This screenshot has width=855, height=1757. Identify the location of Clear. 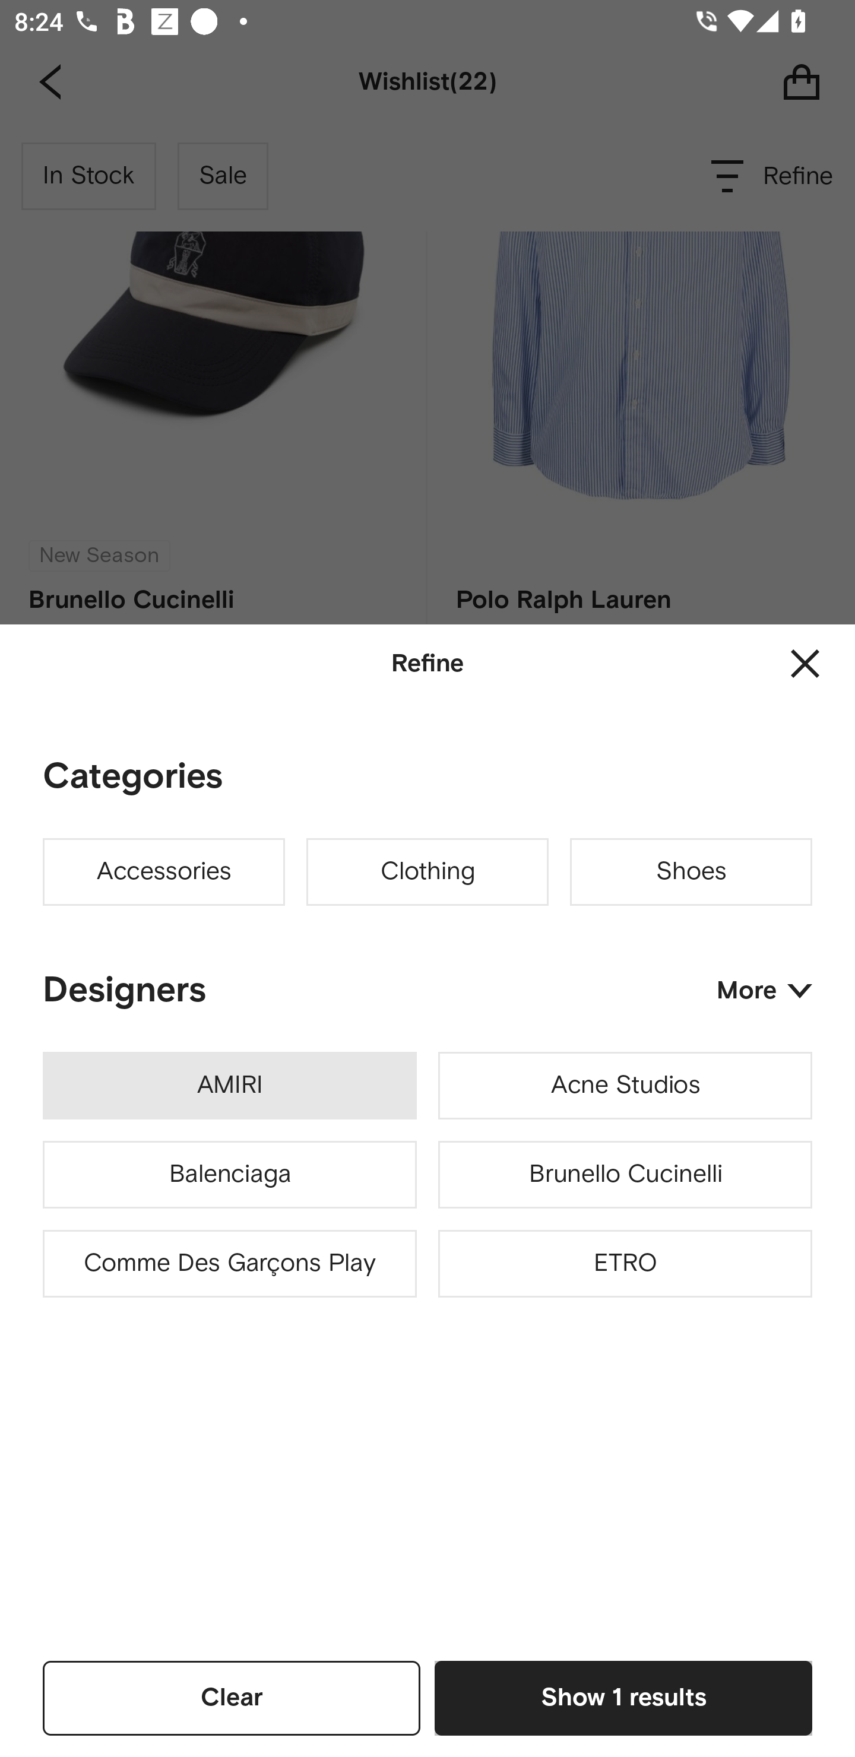
(232, 1698).